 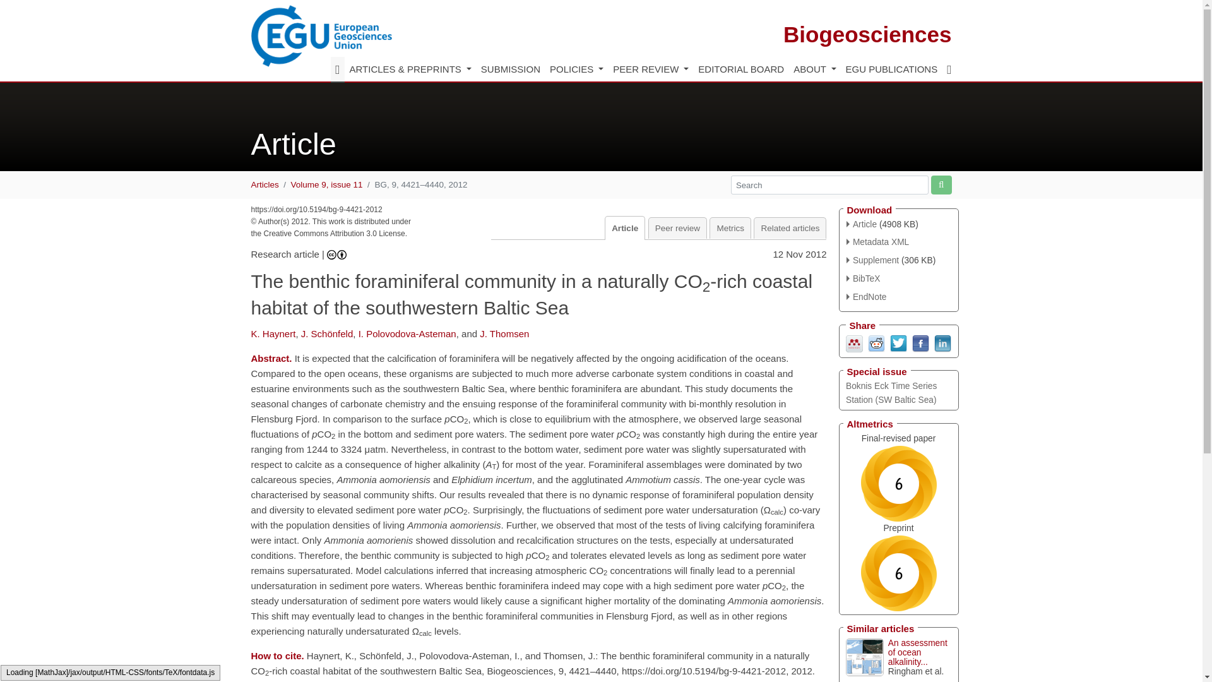 What do you see at coordinates (576, 69) in the screenshot?
I see `POLICIES` at bounding box center [576, 69].